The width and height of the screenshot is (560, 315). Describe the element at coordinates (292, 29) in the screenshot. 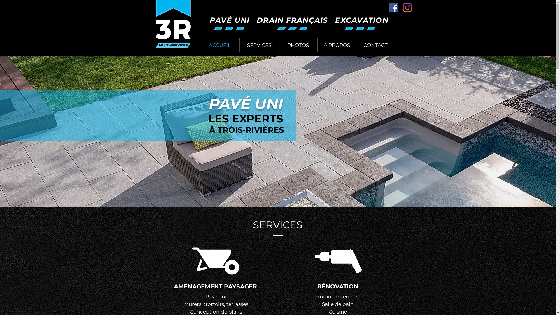

I see `elements1.jpg` at that location.